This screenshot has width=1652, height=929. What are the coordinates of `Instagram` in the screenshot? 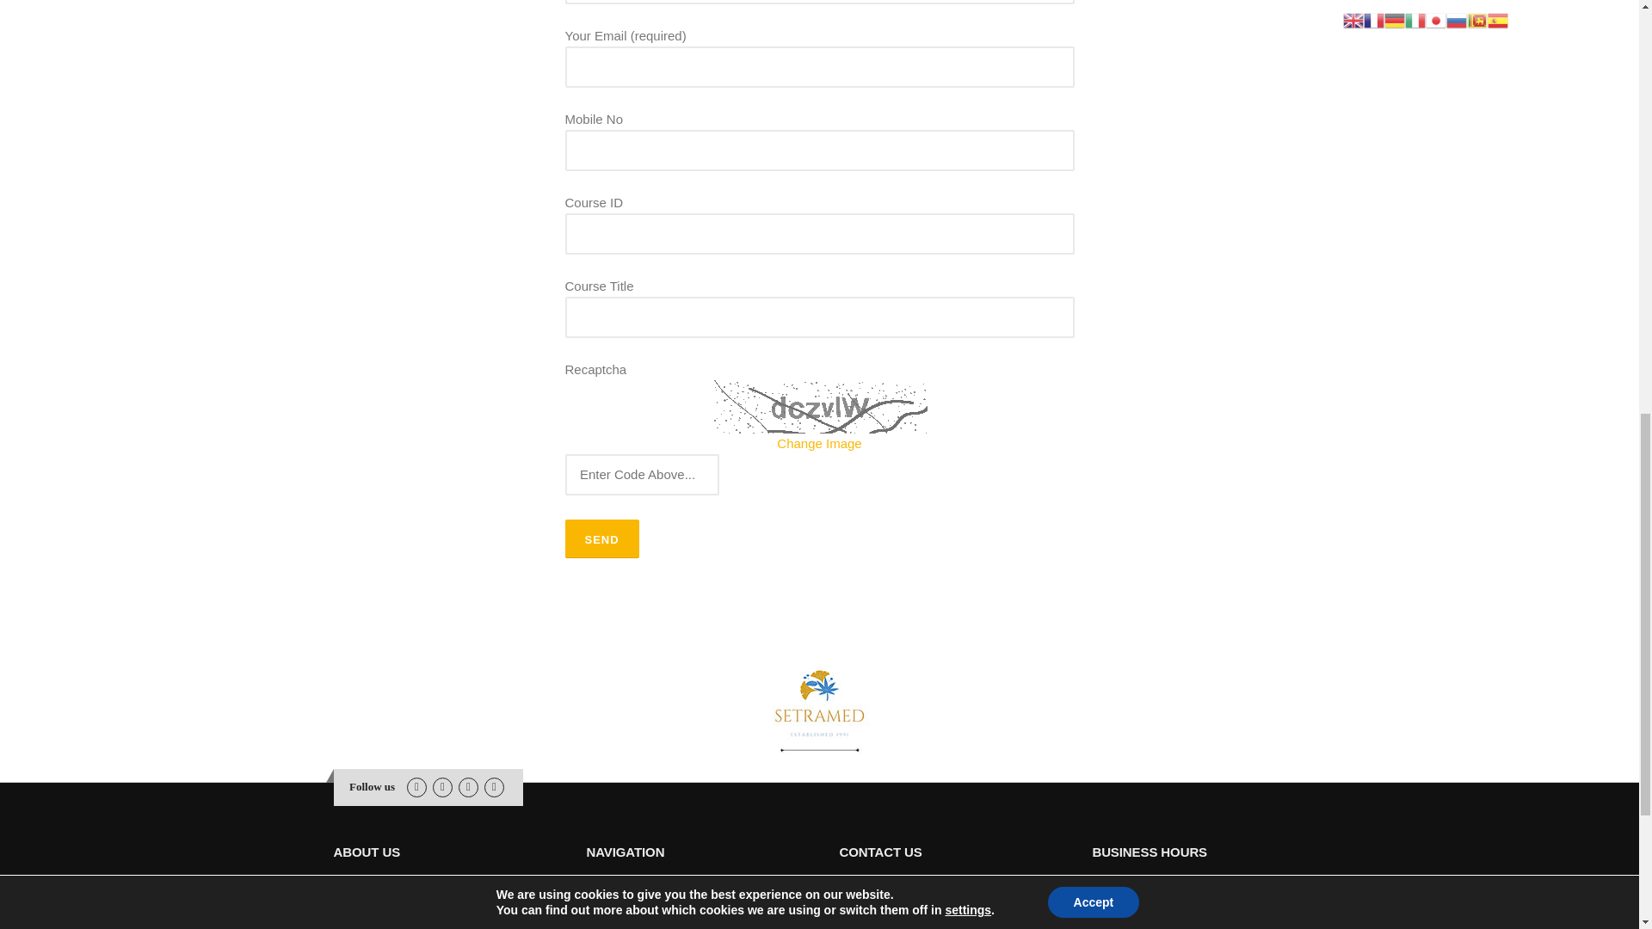 It's located at (442, 786).